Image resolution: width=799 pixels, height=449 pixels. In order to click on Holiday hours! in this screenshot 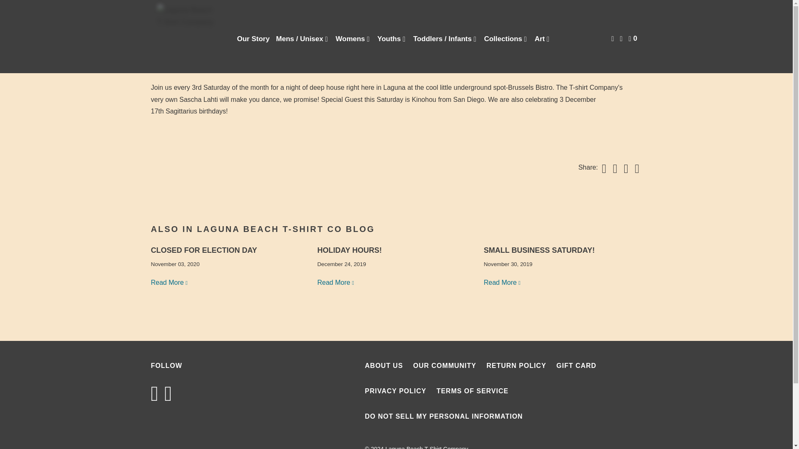, I will do `click(350, 250)`.